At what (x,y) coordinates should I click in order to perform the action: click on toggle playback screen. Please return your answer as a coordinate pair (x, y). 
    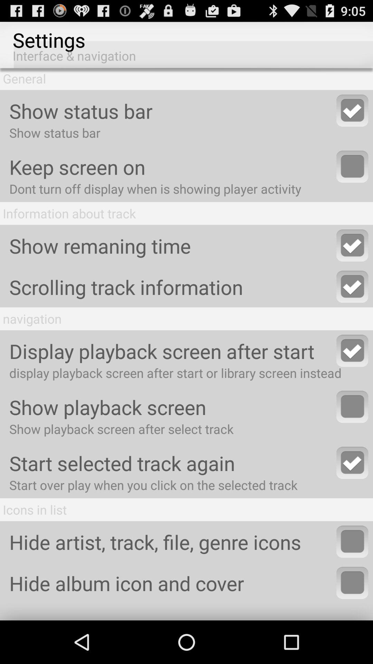
    Looking at the image, I should click on (352, 407).